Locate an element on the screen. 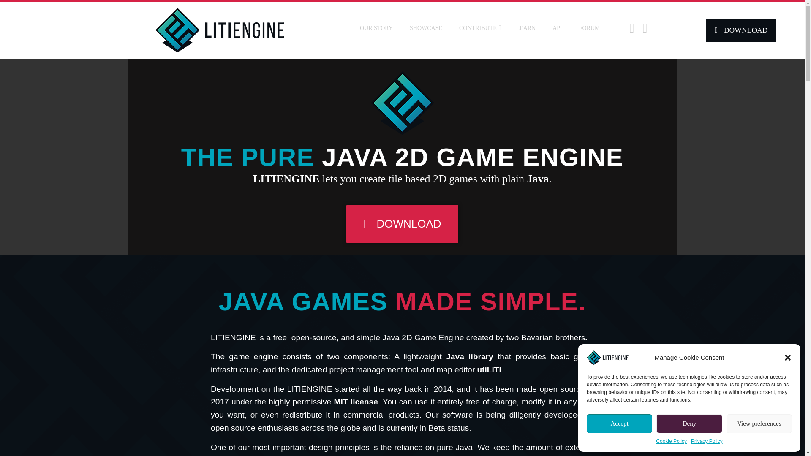 The image size is (811, 456). FORUM is located at coordinates (590, 28).